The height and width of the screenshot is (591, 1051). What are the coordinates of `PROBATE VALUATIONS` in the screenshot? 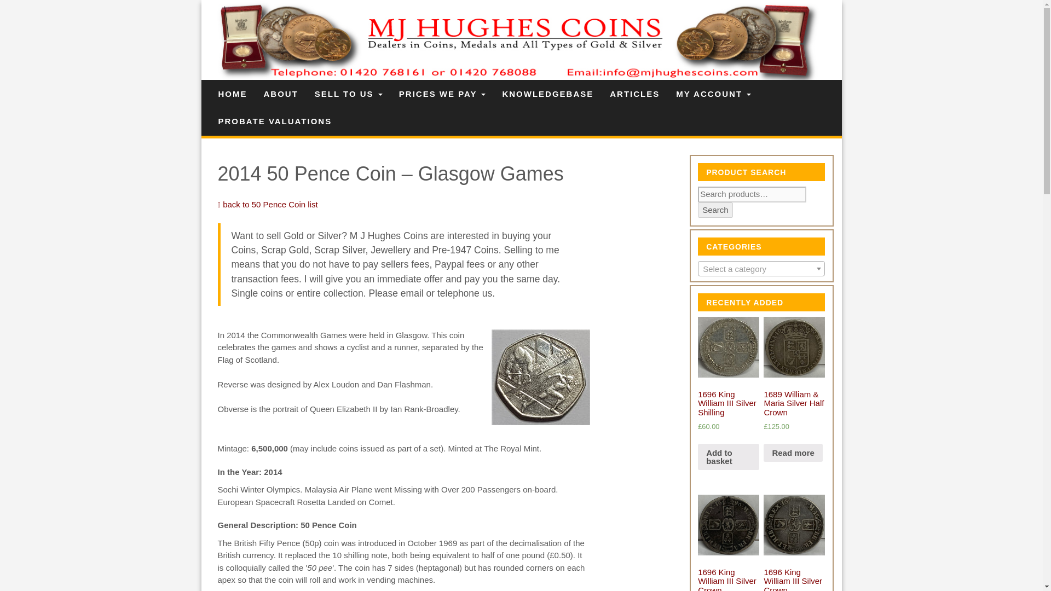 It's located at (275, 121).